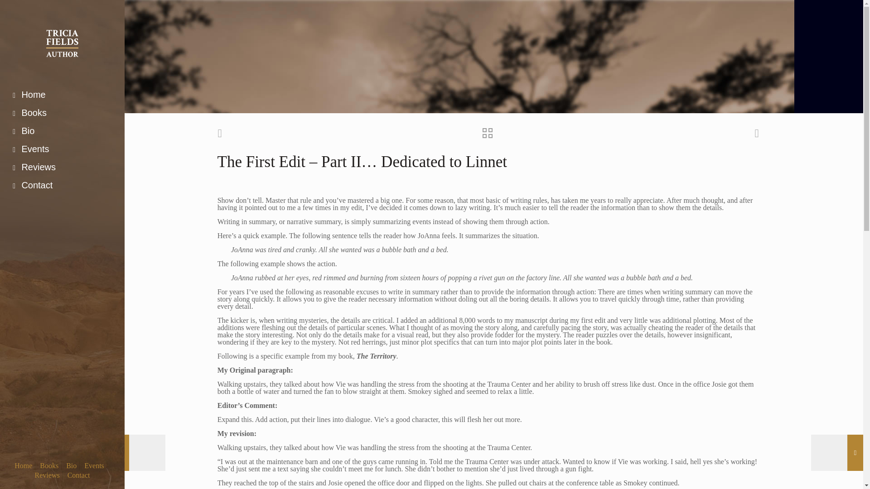  What do you see at coordinates (62, 185) in the screenshot?
I see `Contact` at bounding box center [62, 185].